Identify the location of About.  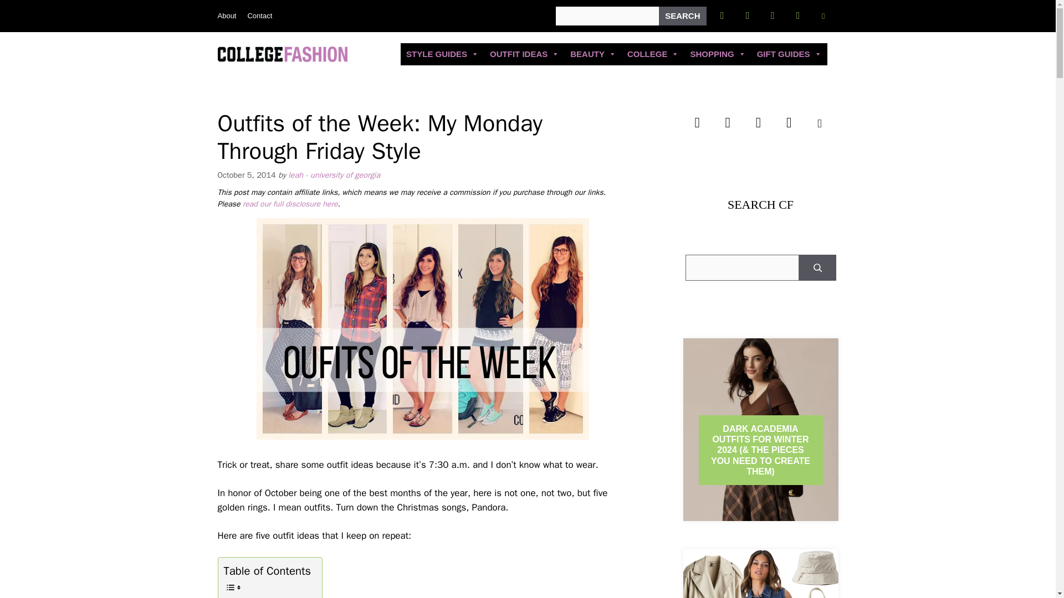
(226, 16).